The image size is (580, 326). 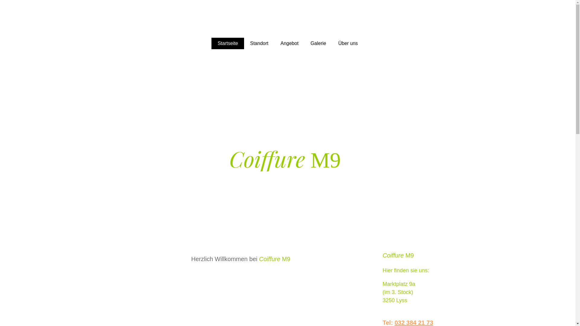 What do you see at coordinates (259, 43) in the screenshot?
I see `Standort` at bounding box center [259, 43].